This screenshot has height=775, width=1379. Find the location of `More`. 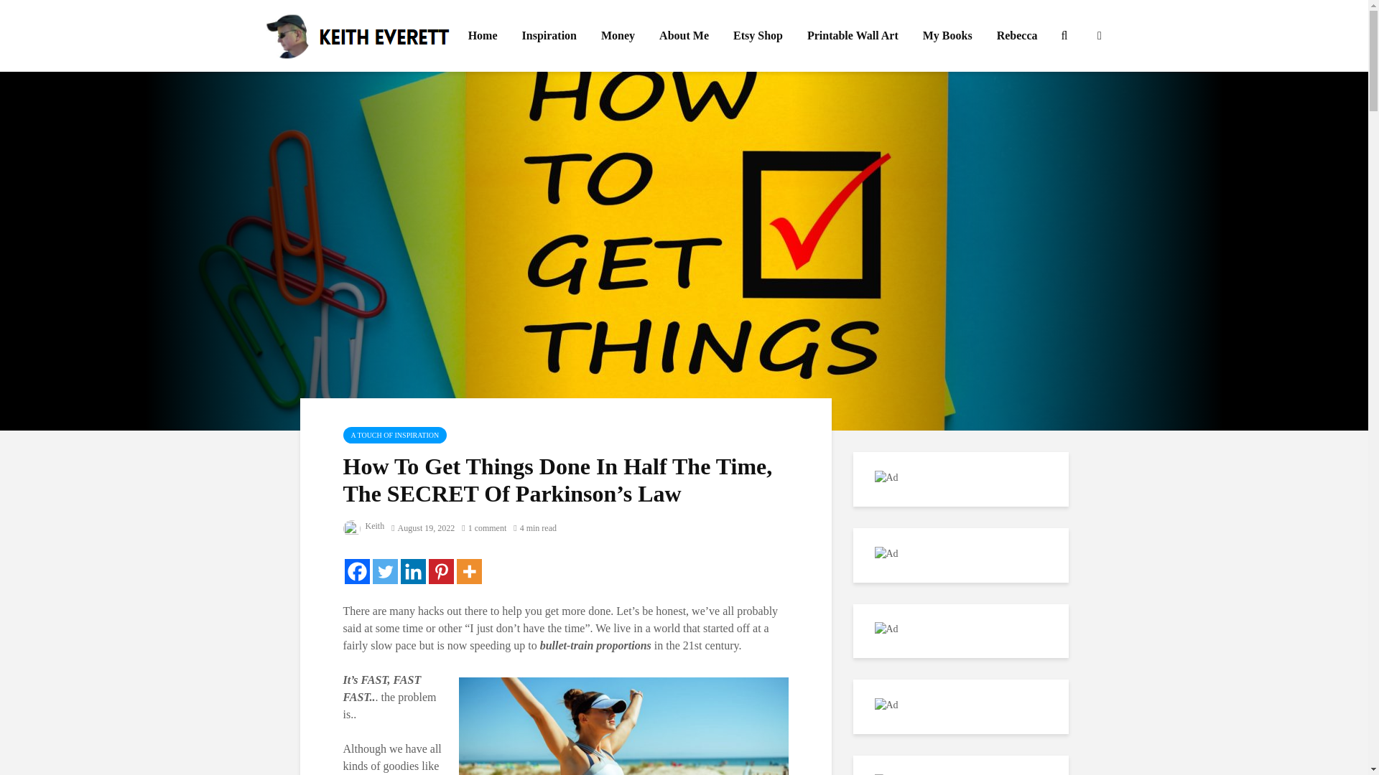

More is located at coordinates (468, 571).